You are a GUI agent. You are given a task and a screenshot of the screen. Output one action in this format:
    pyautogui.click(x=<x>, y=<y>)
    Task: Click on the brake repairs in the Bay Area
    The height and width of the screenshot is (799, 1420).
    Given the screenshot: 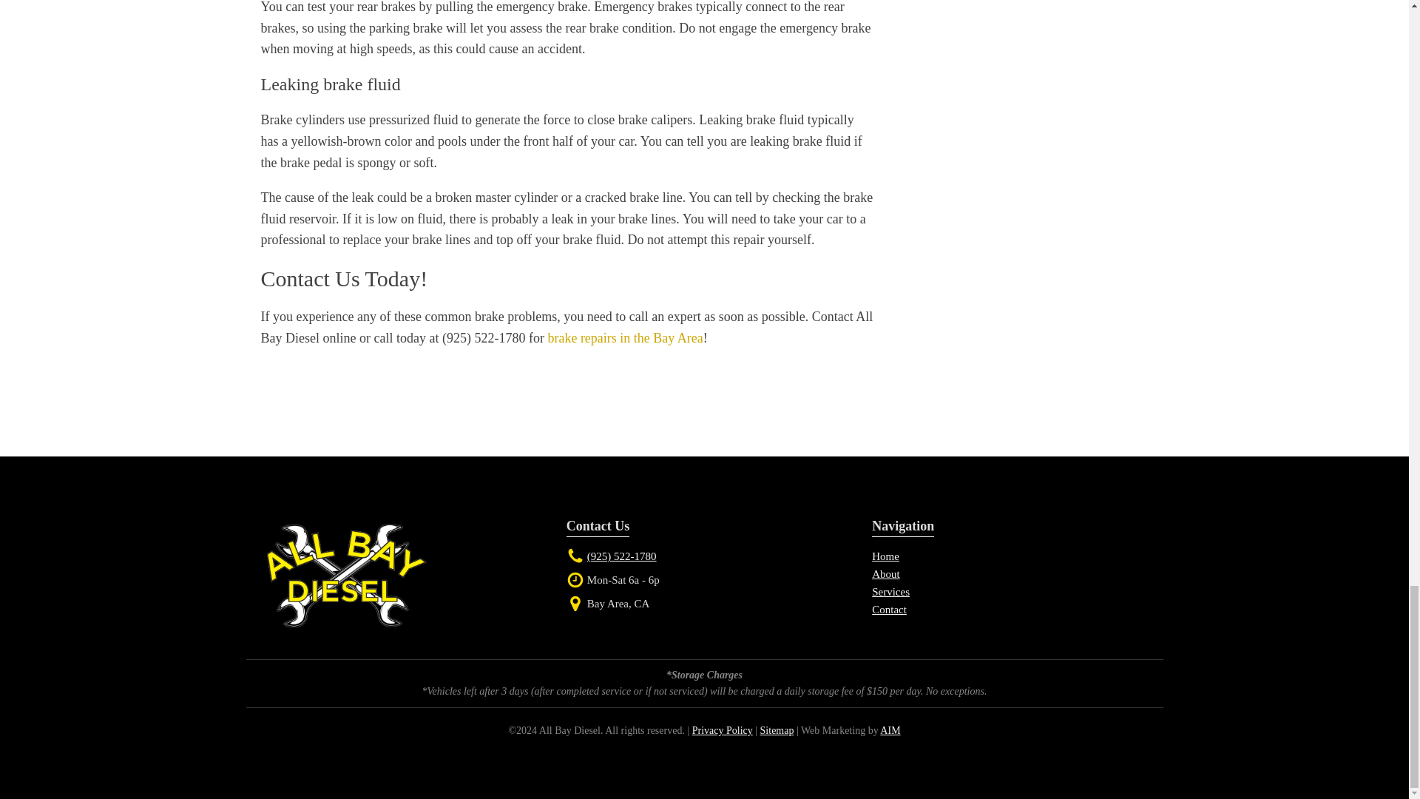 What is the action you would take?
    pyautogui.click(x=624, y=337)
    